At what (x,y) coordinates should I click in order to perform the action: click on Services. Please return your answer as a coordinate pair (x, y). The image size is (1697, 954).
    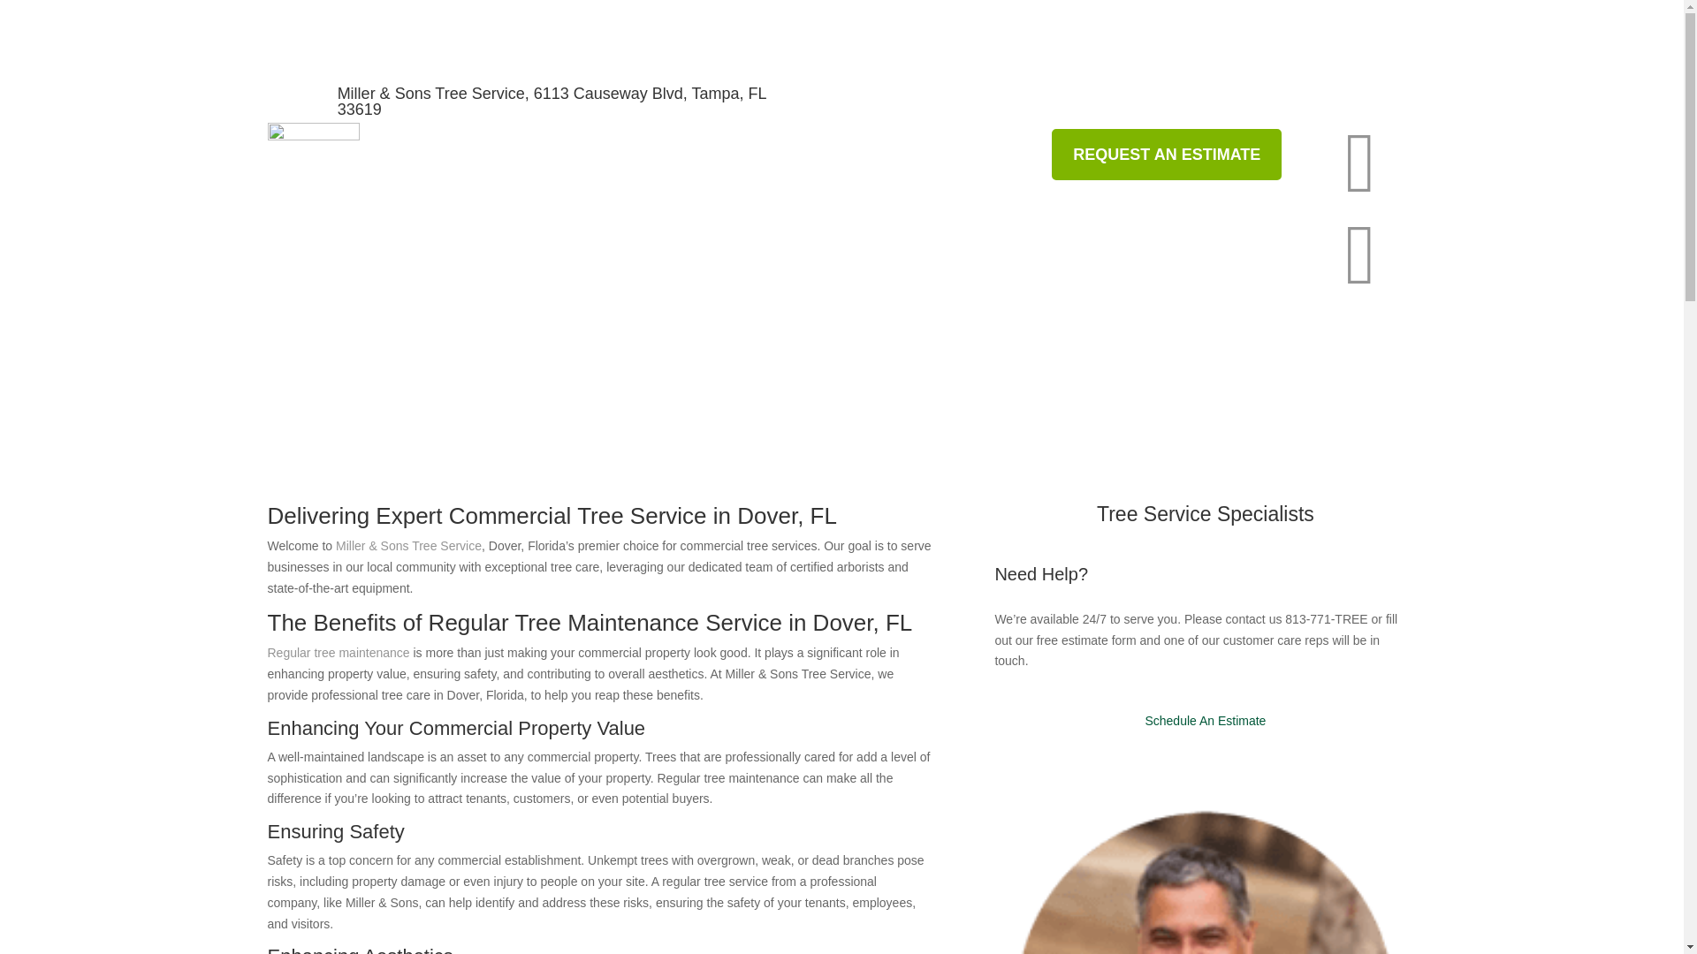
    Looking at the image, I should click on (843, 154).